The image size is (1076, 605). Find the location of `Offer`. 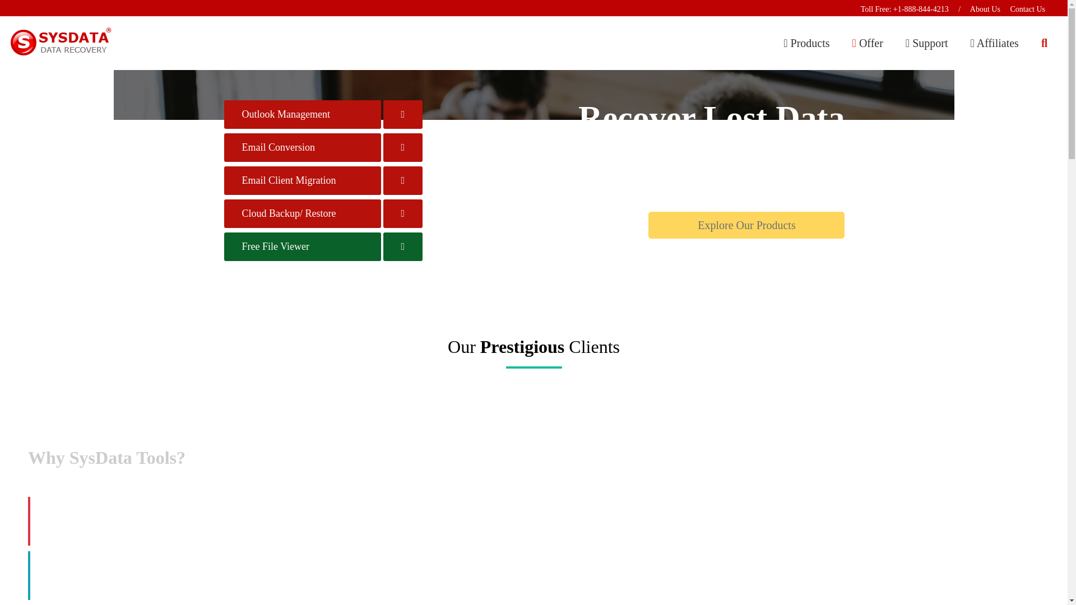

Offer is located at coordinates (868, 43).